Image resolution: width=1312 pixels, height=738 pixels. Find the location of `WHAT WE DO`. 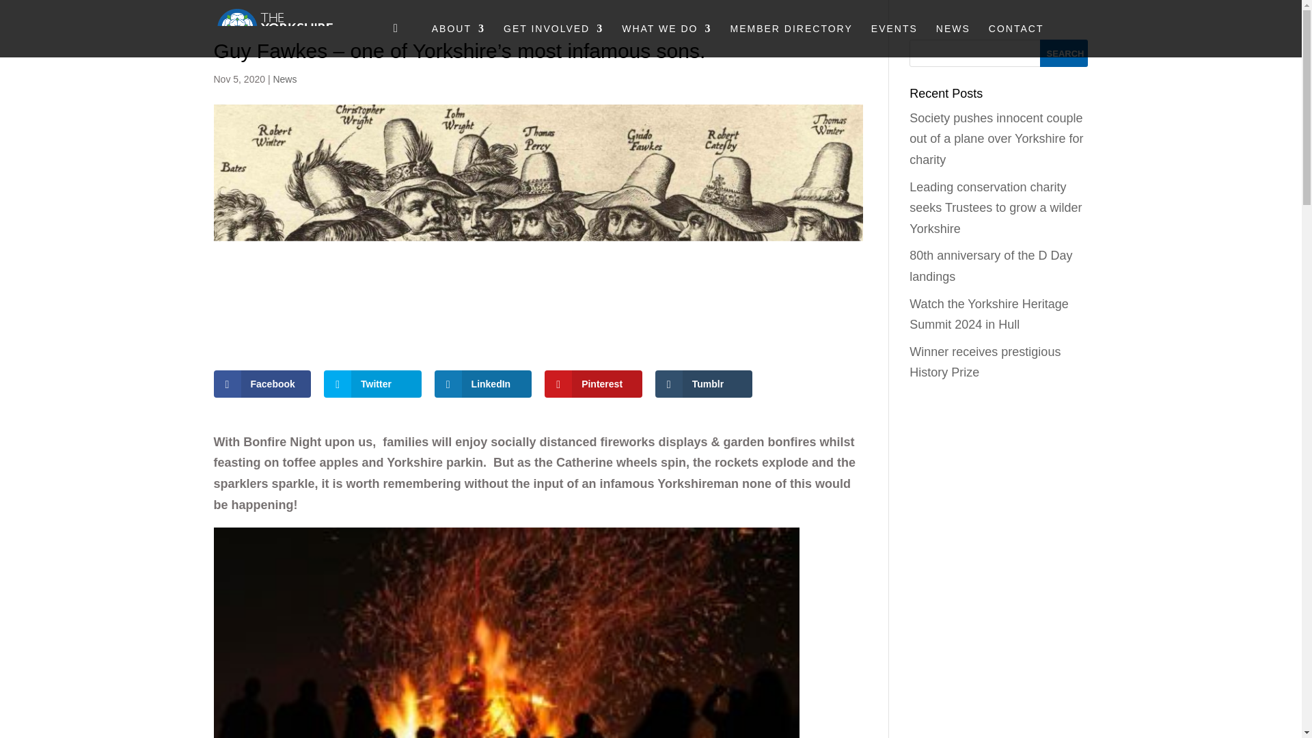

WHAT WE DO is located at coordinates (666, 40).